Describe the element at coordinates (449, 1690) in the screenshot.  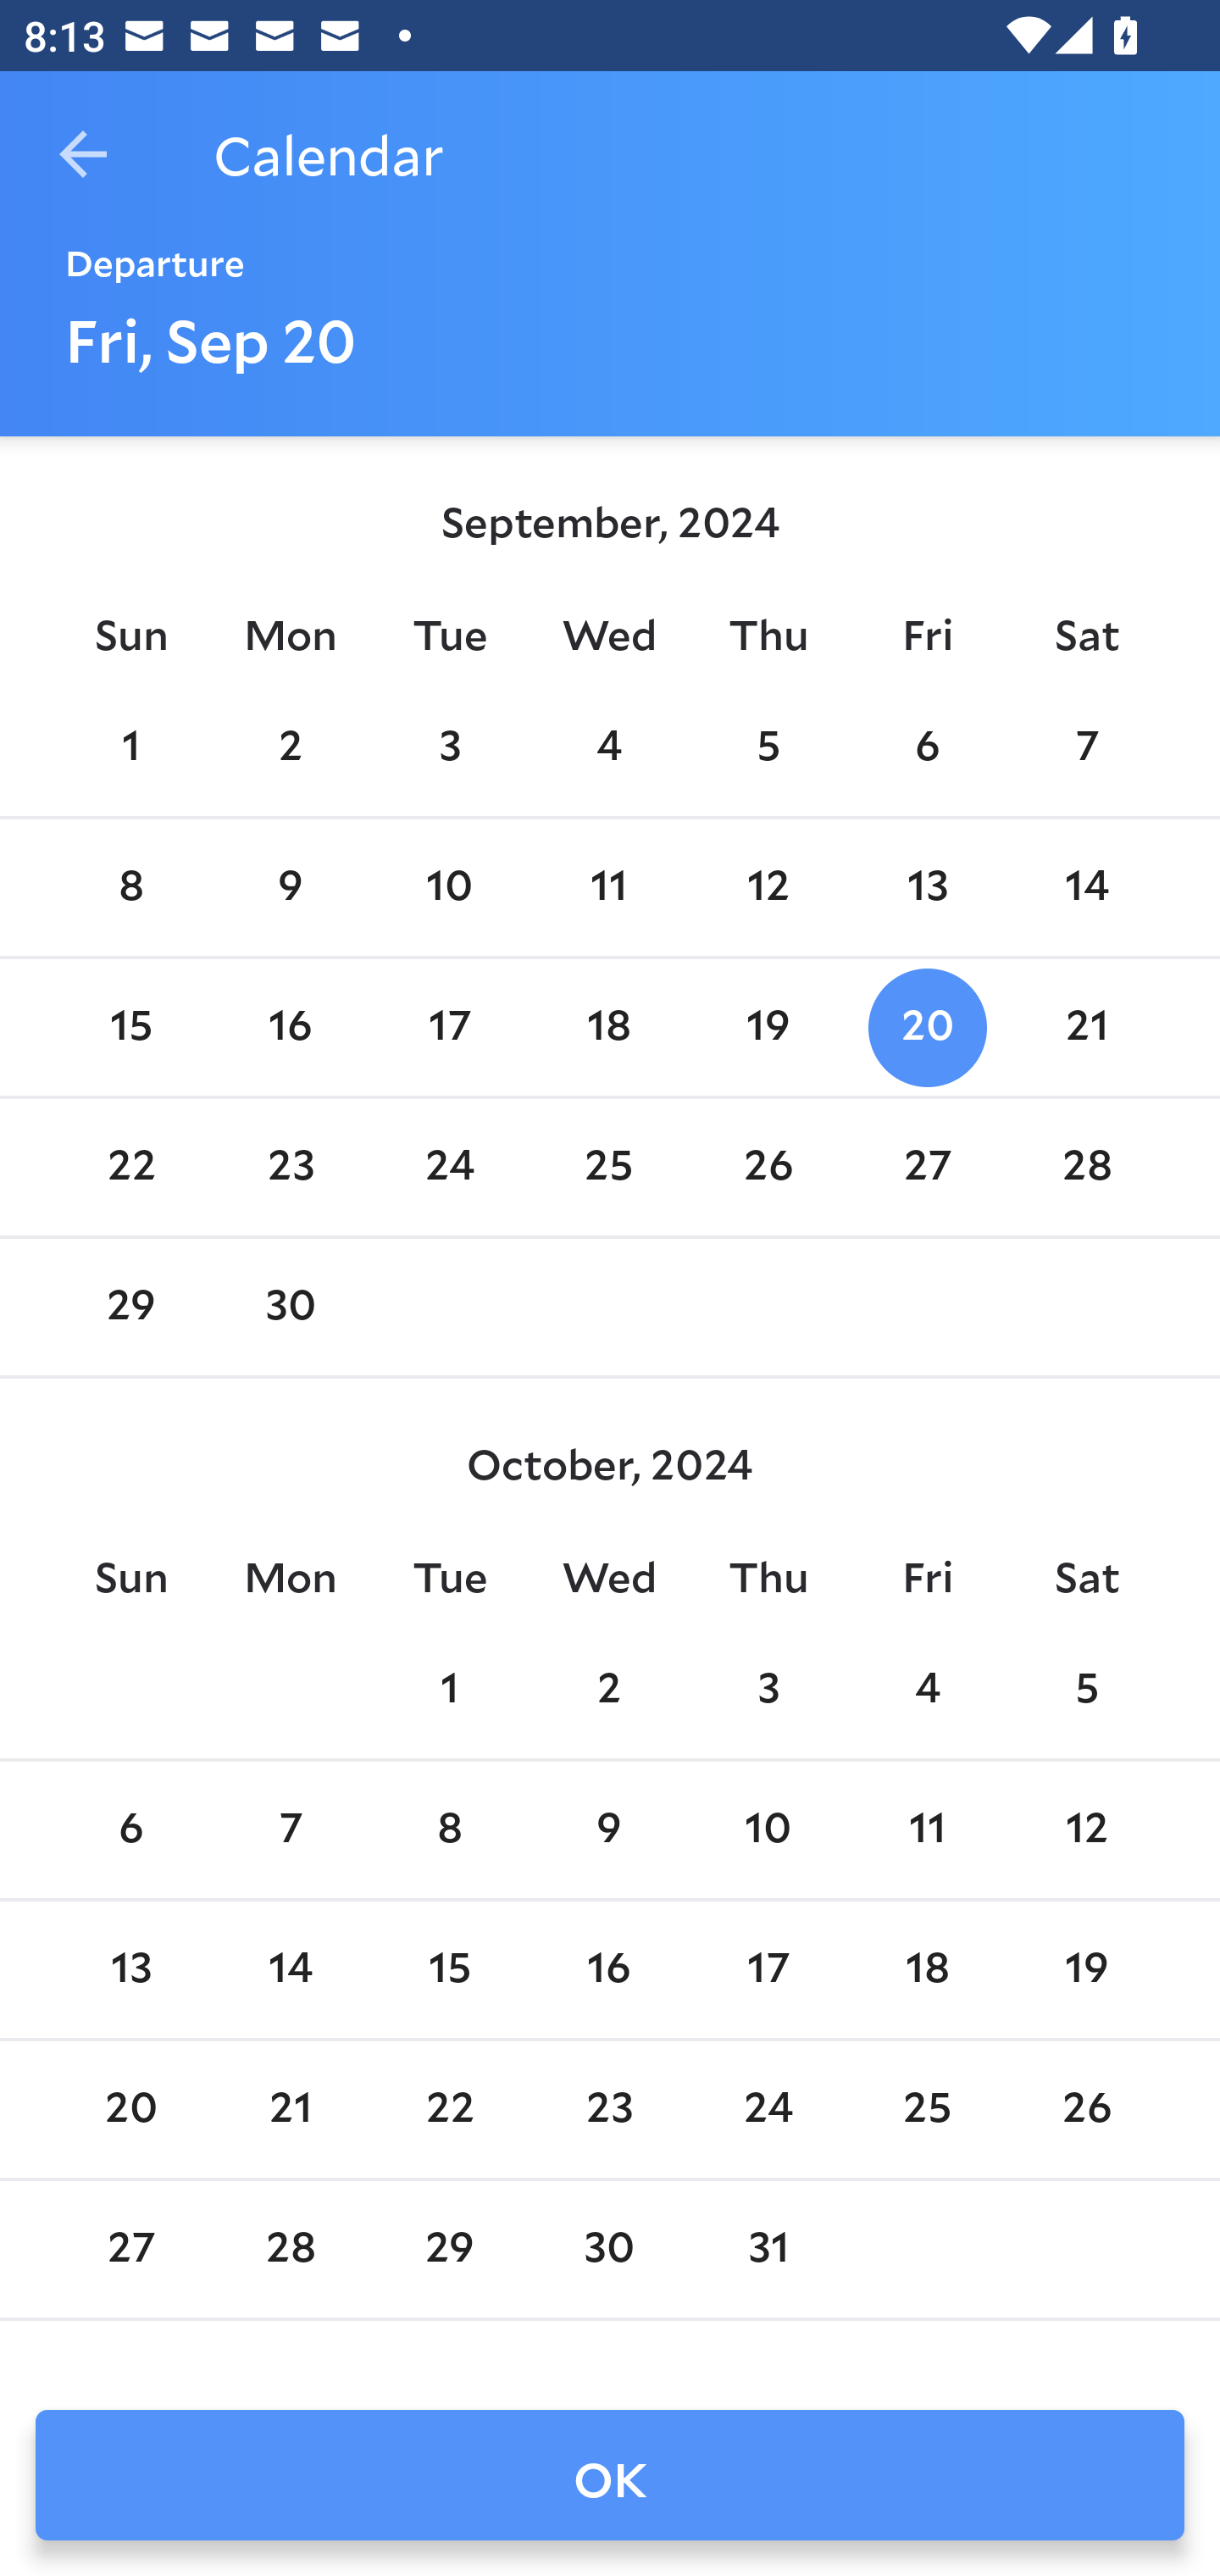
I see `1` at that location.